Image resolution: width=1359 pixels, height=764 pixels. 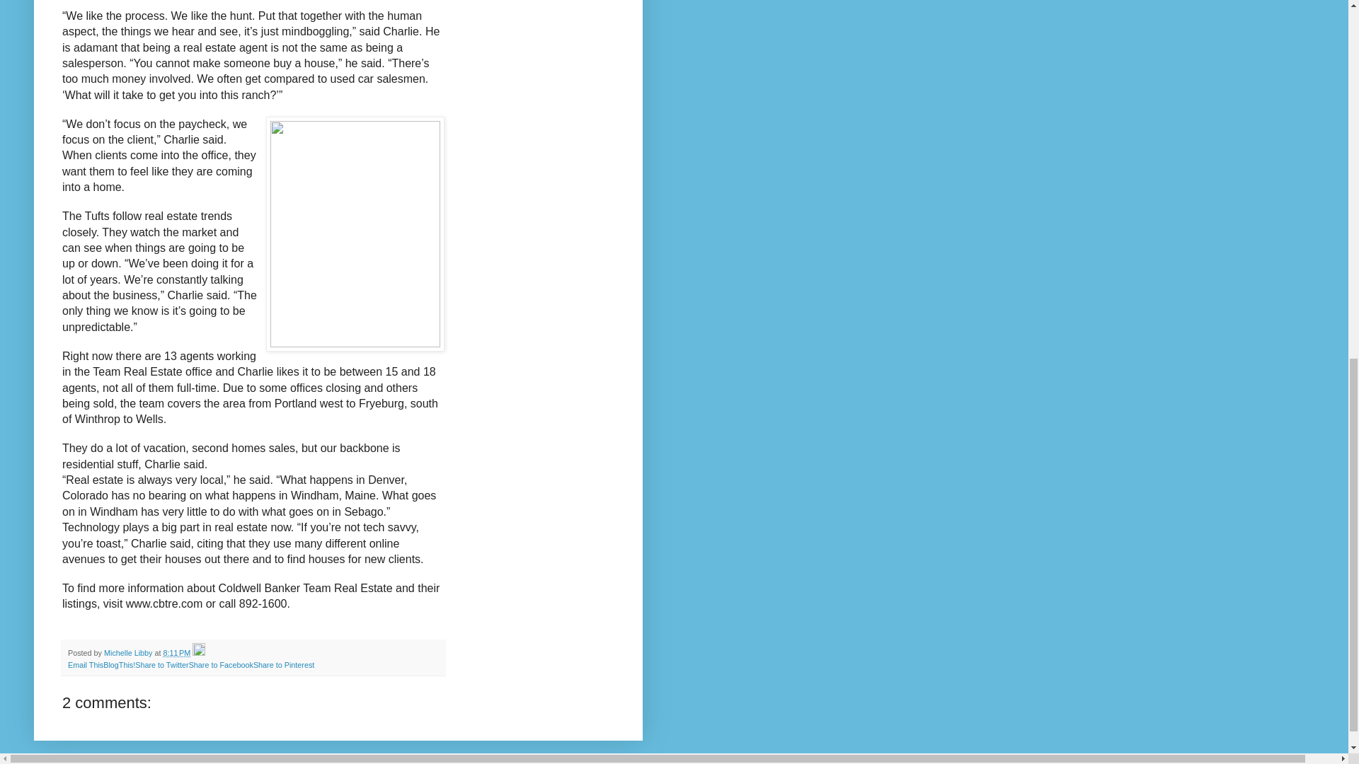 What do you see at coordinates (221, 665) in the screenshot?
I see `Share to Facebook` at bounding box center [221, 665].